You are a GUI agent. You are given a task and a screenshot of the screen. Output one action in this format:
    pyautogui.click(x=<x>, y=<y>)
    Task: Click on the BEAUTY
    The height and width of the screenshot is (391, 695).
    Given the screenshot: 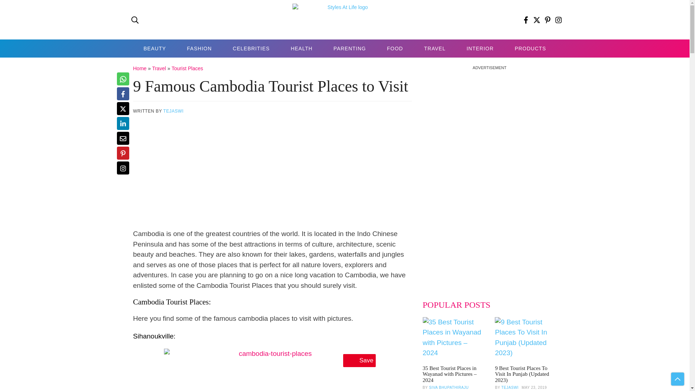 What is the action you would take?
    pyautogui.click(x=155, y=49)
    